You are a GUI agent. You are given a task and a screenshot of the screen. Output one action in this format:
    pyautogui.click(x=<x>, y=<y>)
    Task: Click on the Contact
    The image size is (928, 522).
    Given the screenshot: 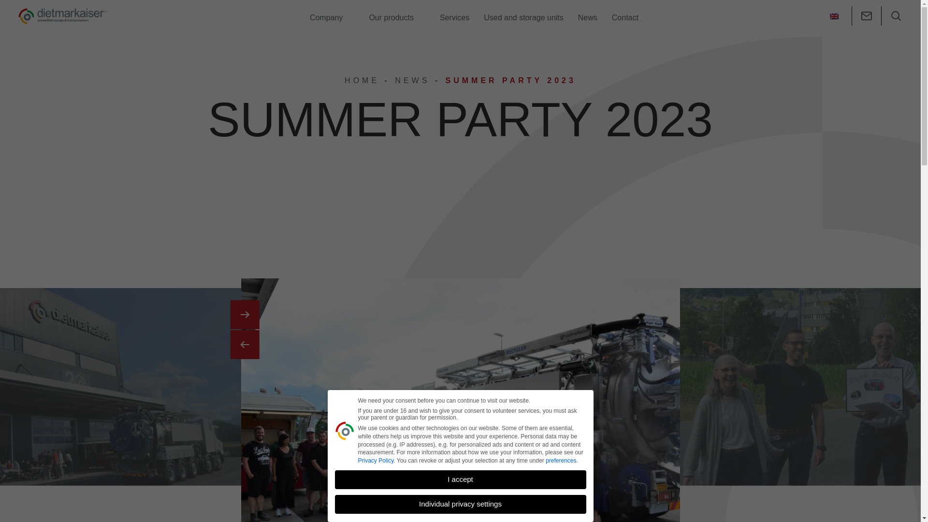 What is the action you would take?
    pyautogui.click(x=625, y=14)
    